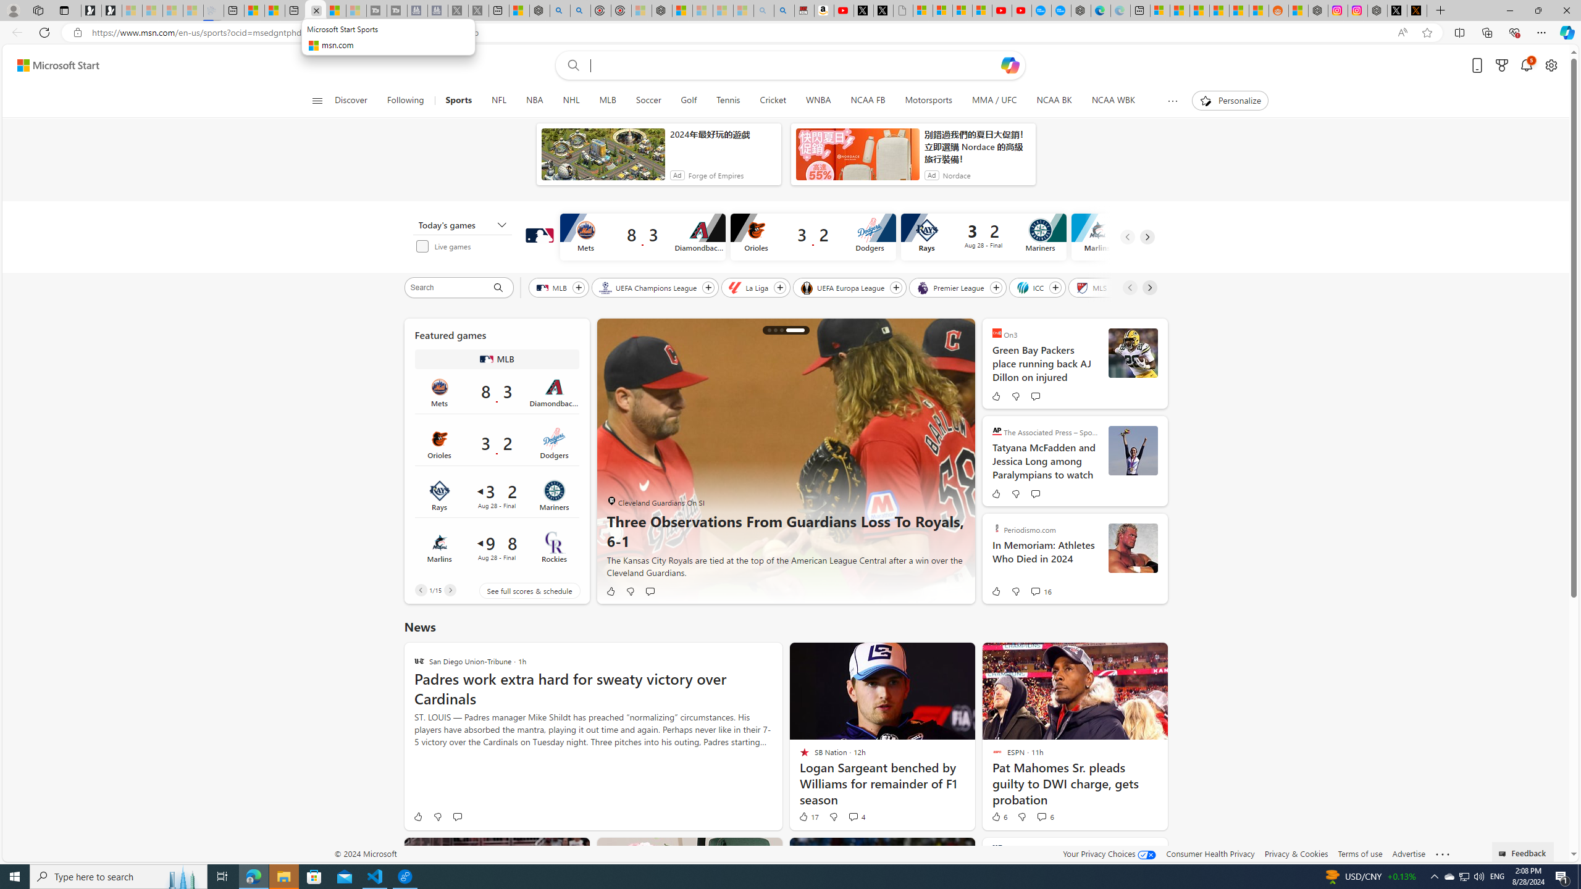  What do you see at coordinates (462, 225) in the screenshot?
I see `Today's games` at bounding box center [462, 225].